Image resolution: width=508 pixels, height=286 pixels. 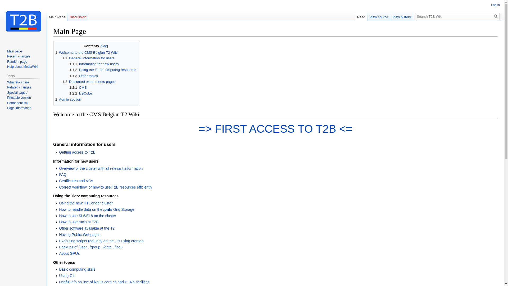 I want to click on Recent changes, so click(x=19, y=56).